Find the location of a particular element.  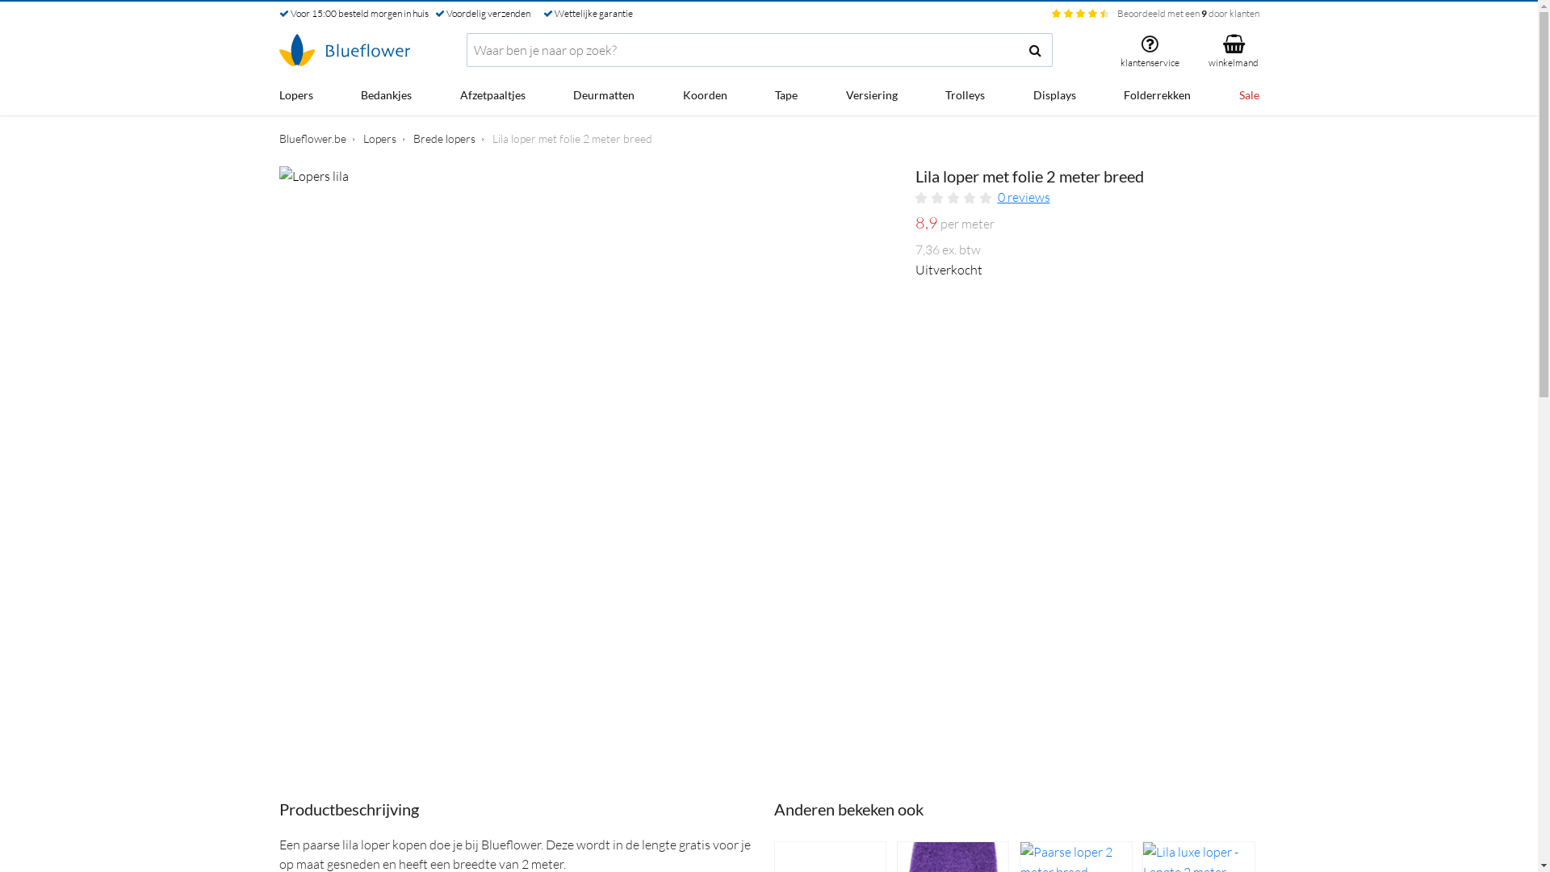

Brede lopers is located at coordinates (444, 139).